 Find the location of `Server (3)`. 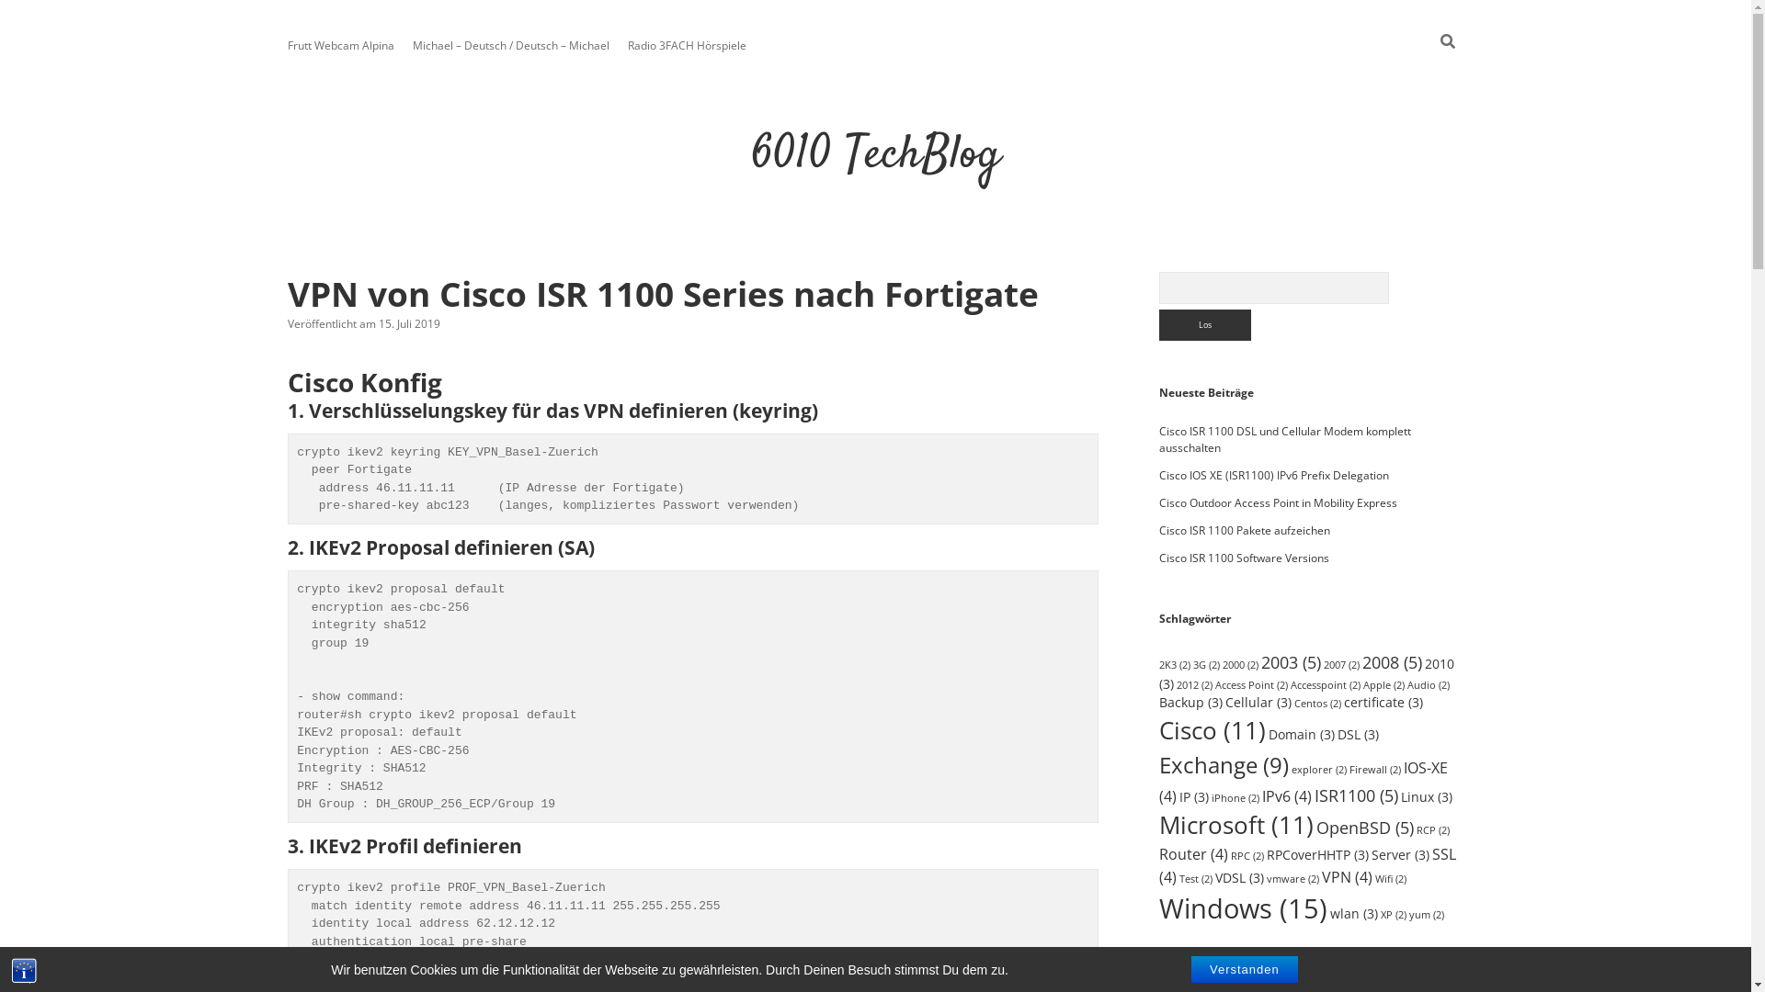

Server (3) is located at coordinates (1401, 854).